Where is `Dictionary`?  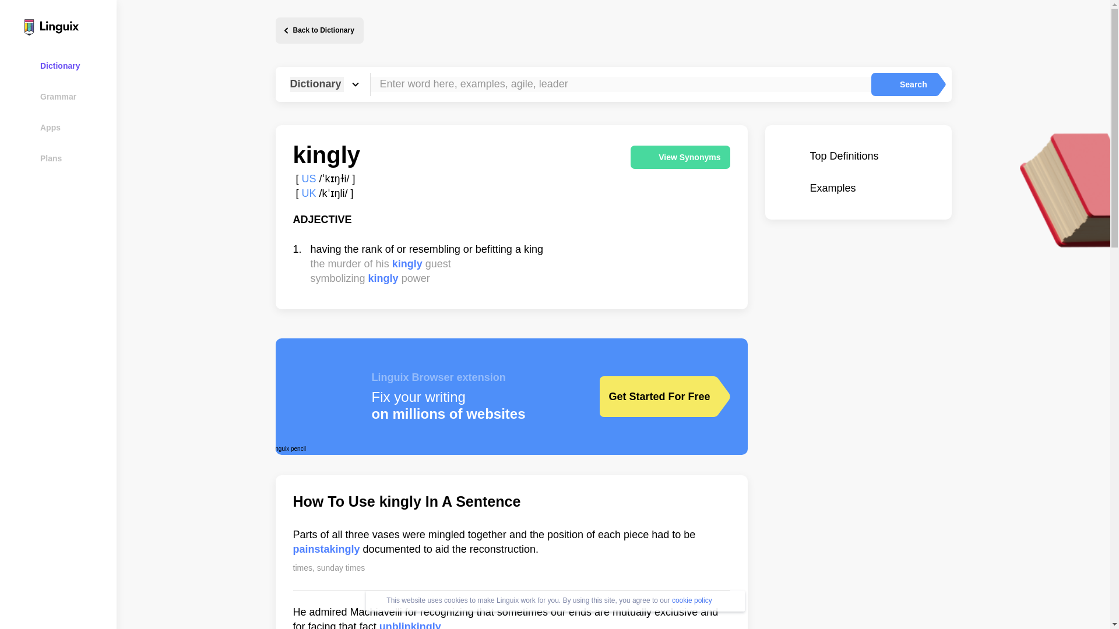
Dictionary is located at coordinates (65, 65).